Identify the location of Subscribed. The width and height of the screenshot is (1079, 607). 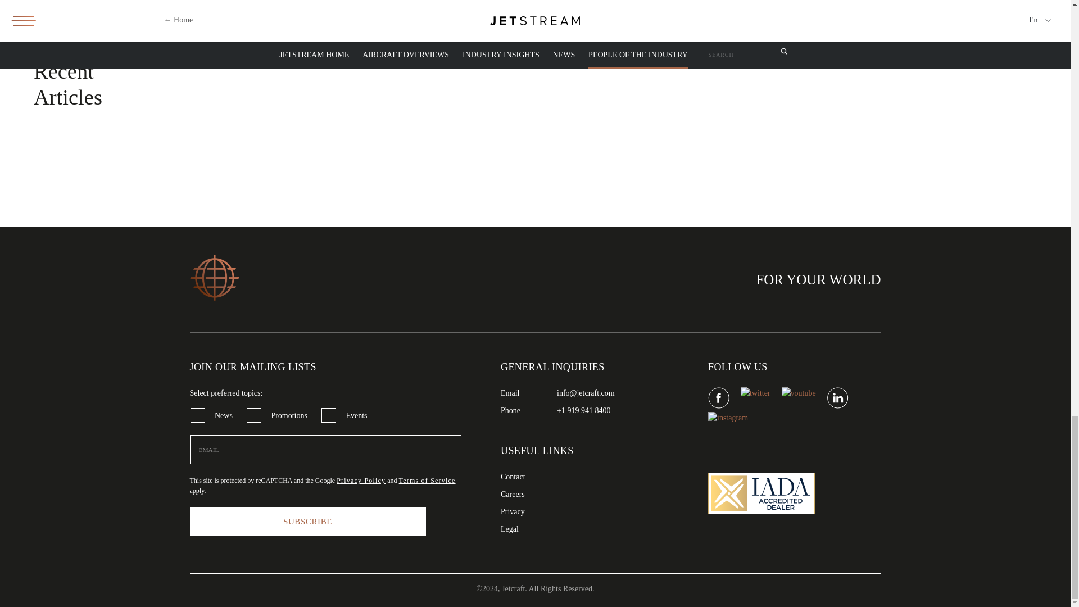
(197, 415).